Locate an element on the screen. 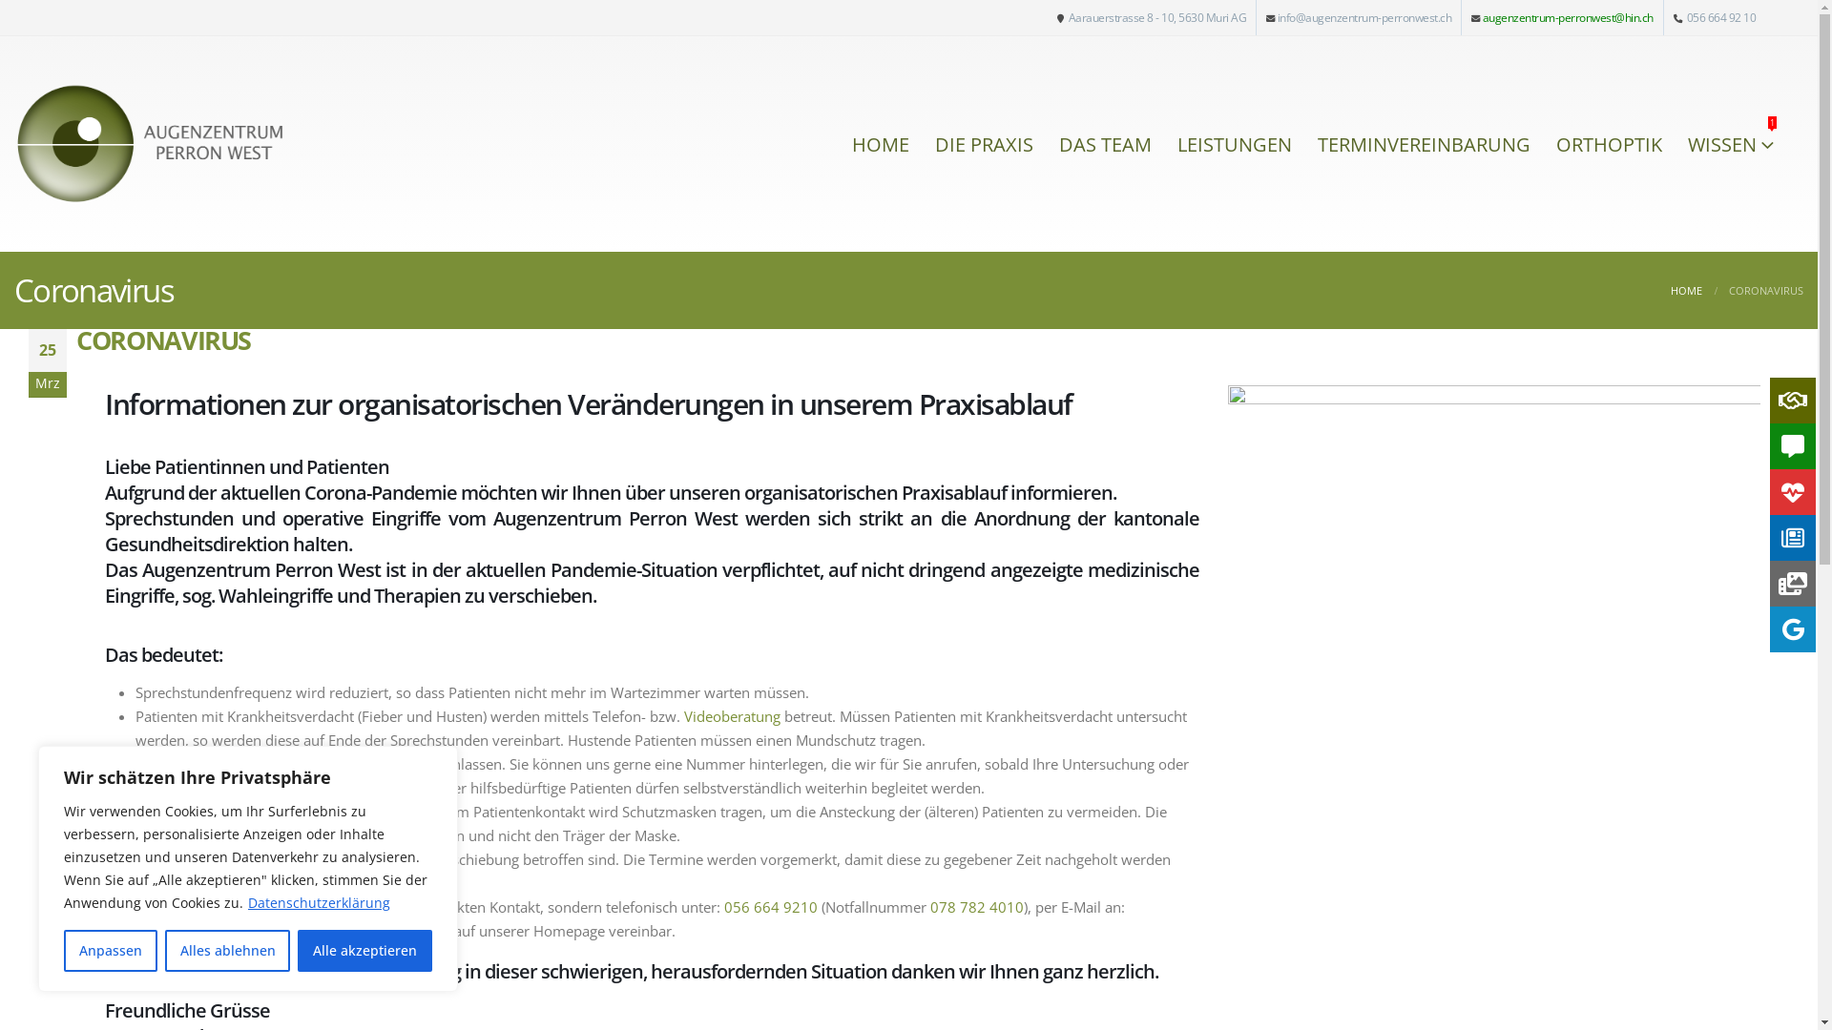 This screenshot has width=1832, height=1030. TERMINVEREINBARUNG is located at coordinates (1424, 144).